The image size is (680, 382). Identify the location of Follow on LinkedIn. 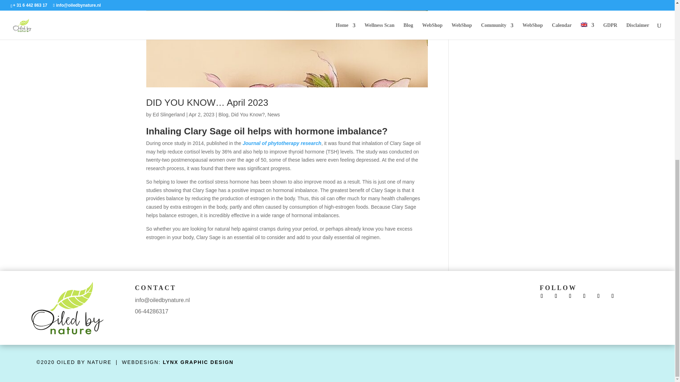
(542, 296).